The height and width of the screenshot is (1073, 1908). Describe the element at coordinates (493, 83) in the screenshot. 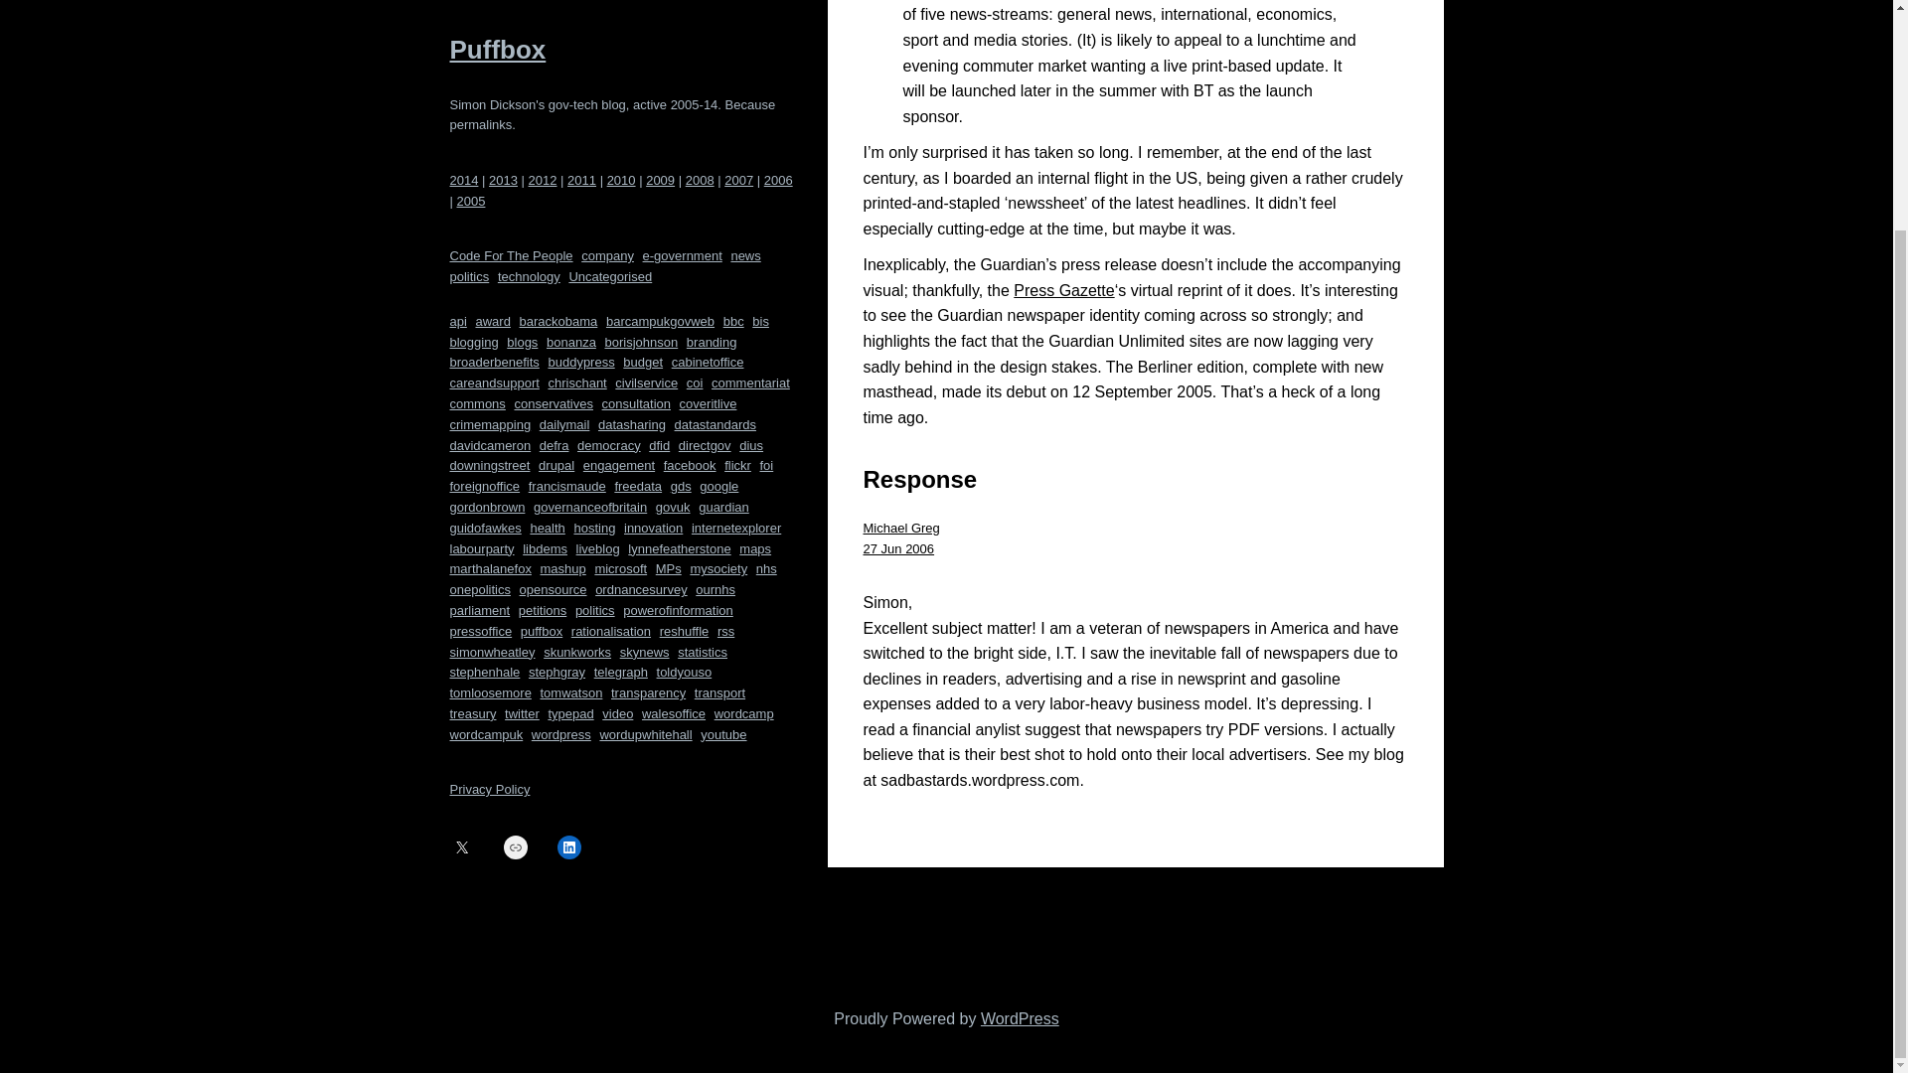

I see `broaderbenefits` at that location.